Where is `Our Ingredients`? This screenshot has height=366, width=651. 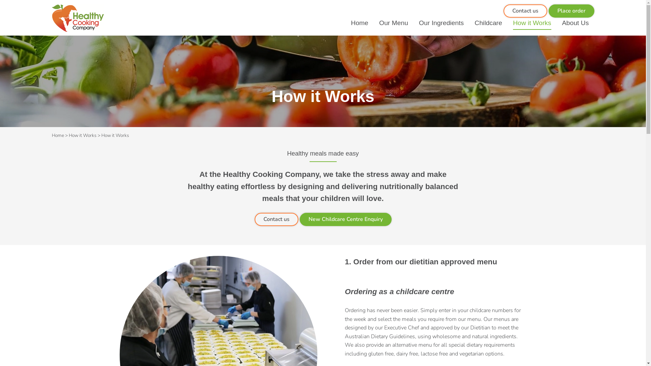 Our Ingredients is located at coordinates (441, 23).